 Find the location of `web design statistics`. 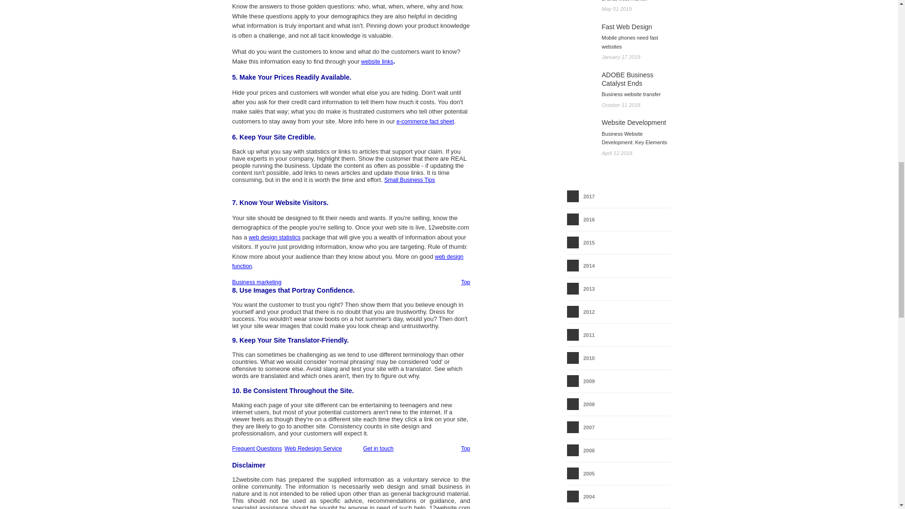

web design statistics is located at coordinates (274, 237).